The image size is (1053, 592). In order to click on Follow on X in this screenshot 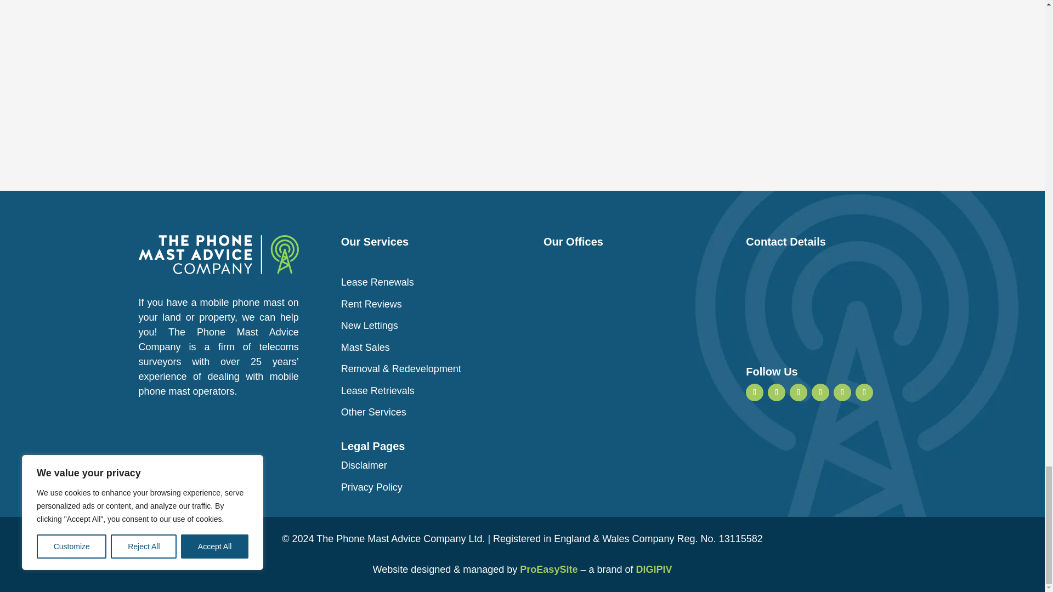, I will do `click(864, 391)`.